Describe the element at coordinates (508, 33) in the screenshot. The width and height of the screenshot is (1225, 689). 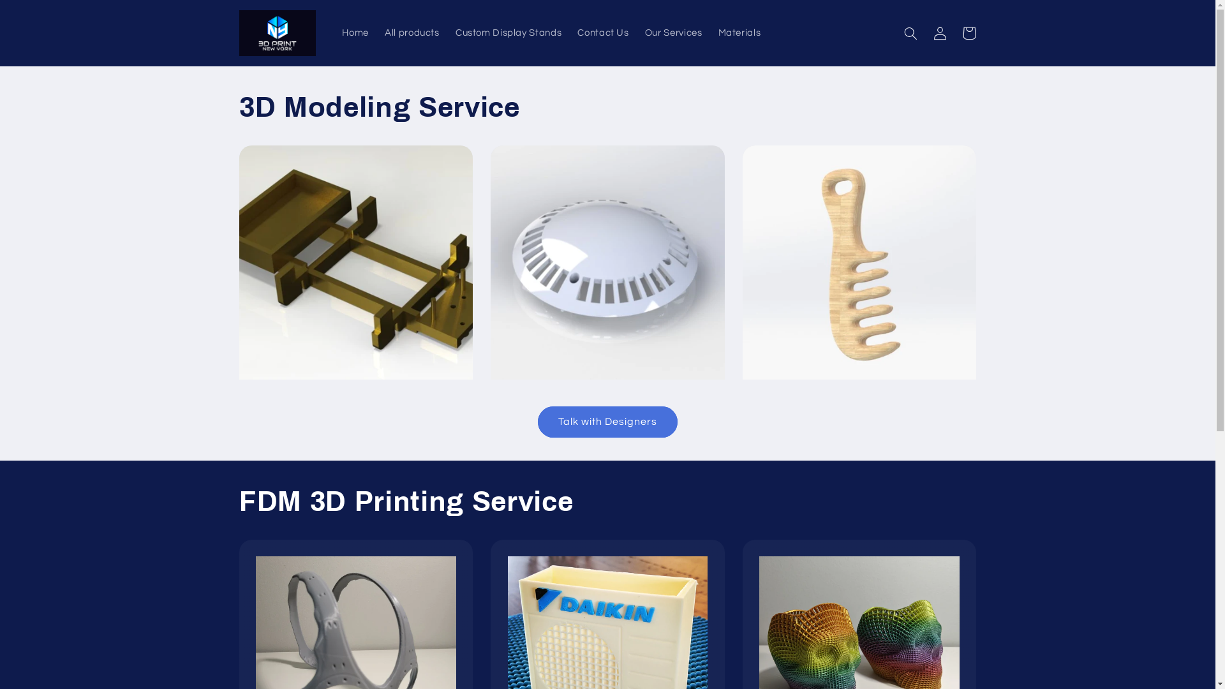
I see `Custom Display Stands` at that location.